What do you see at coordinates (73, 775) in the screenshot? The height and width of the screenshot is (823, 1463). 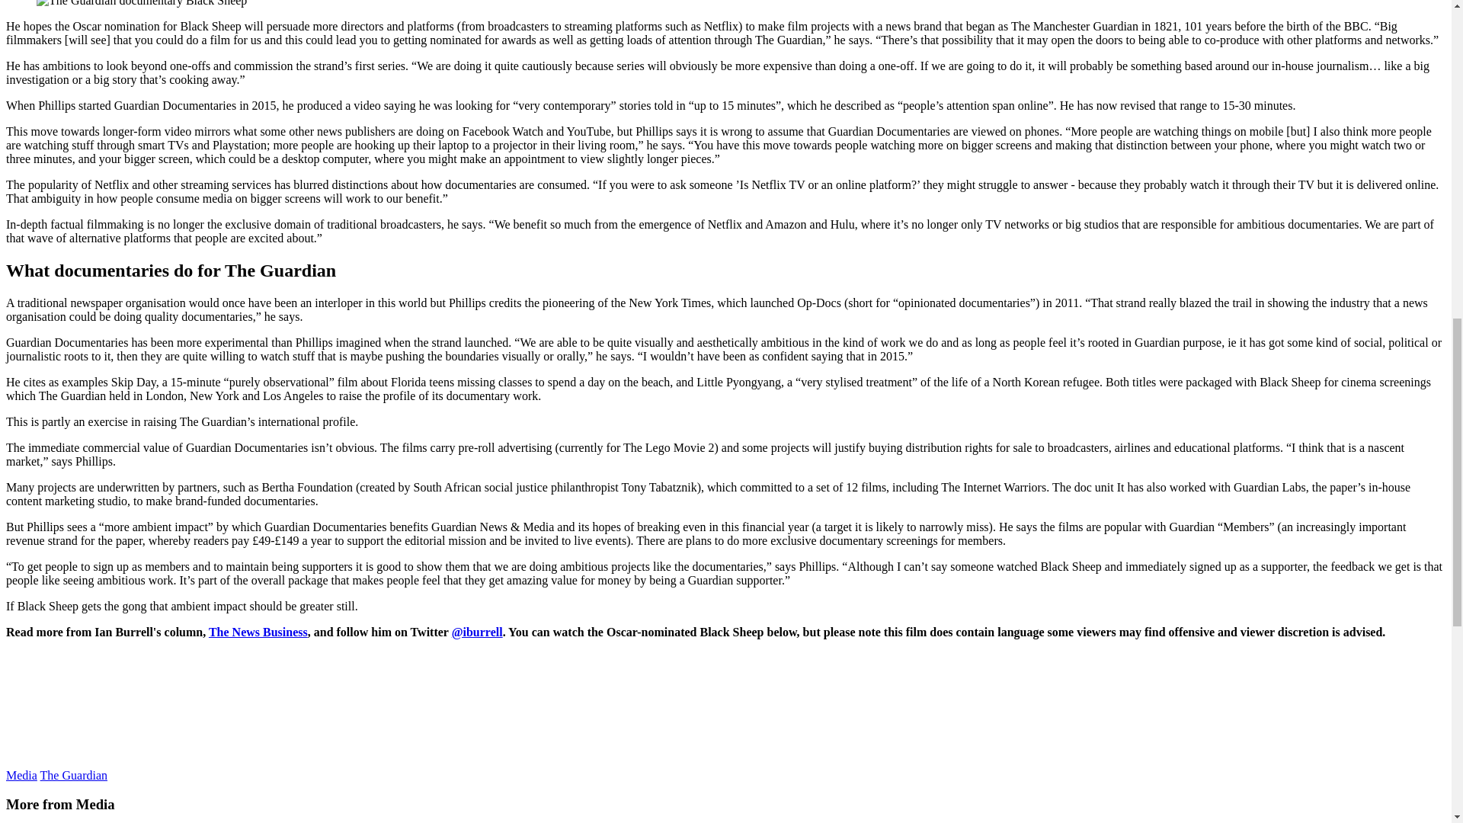 I see `The Guardian` at bounding box center [73, 775].